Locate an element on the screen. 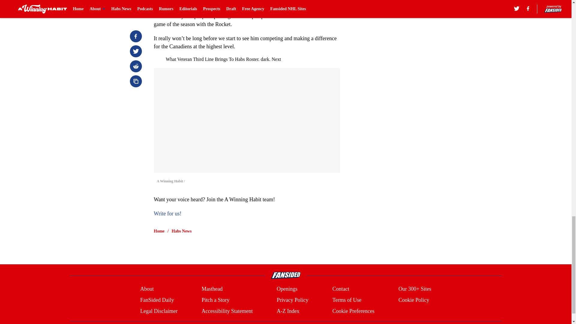  Contact is located at coordinates (340, 289).